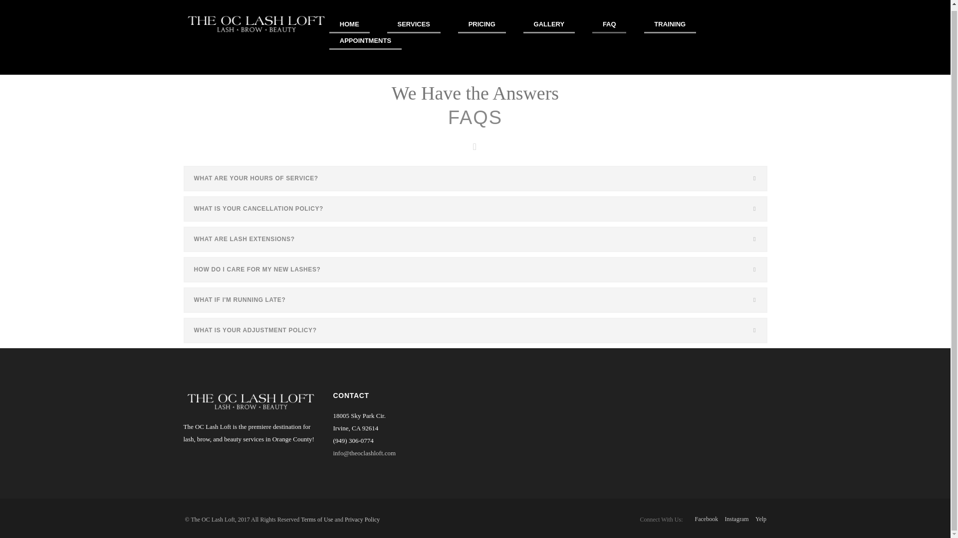 This screenshot has width=958, height=538. What do you see at coordinates (481, 25) in the screenshot?
I see `PRICING` at bounding box center [481, 25].